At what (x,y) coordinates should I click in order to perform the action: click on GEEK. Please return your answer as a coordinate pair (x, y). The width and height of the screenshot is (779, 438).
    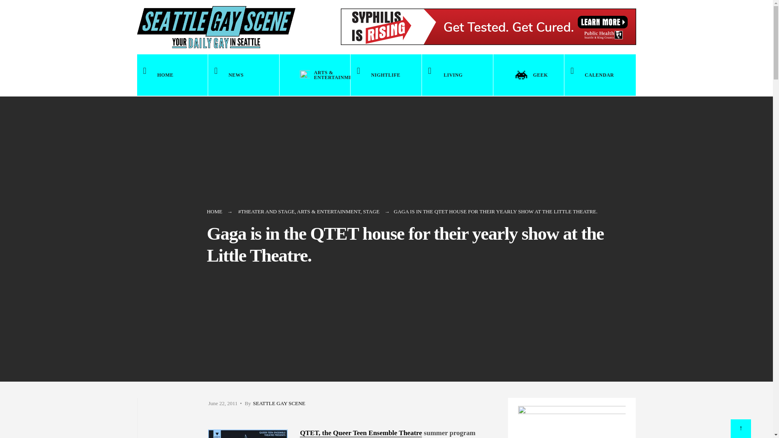
    Looking at the image, I should click on (528, 75).